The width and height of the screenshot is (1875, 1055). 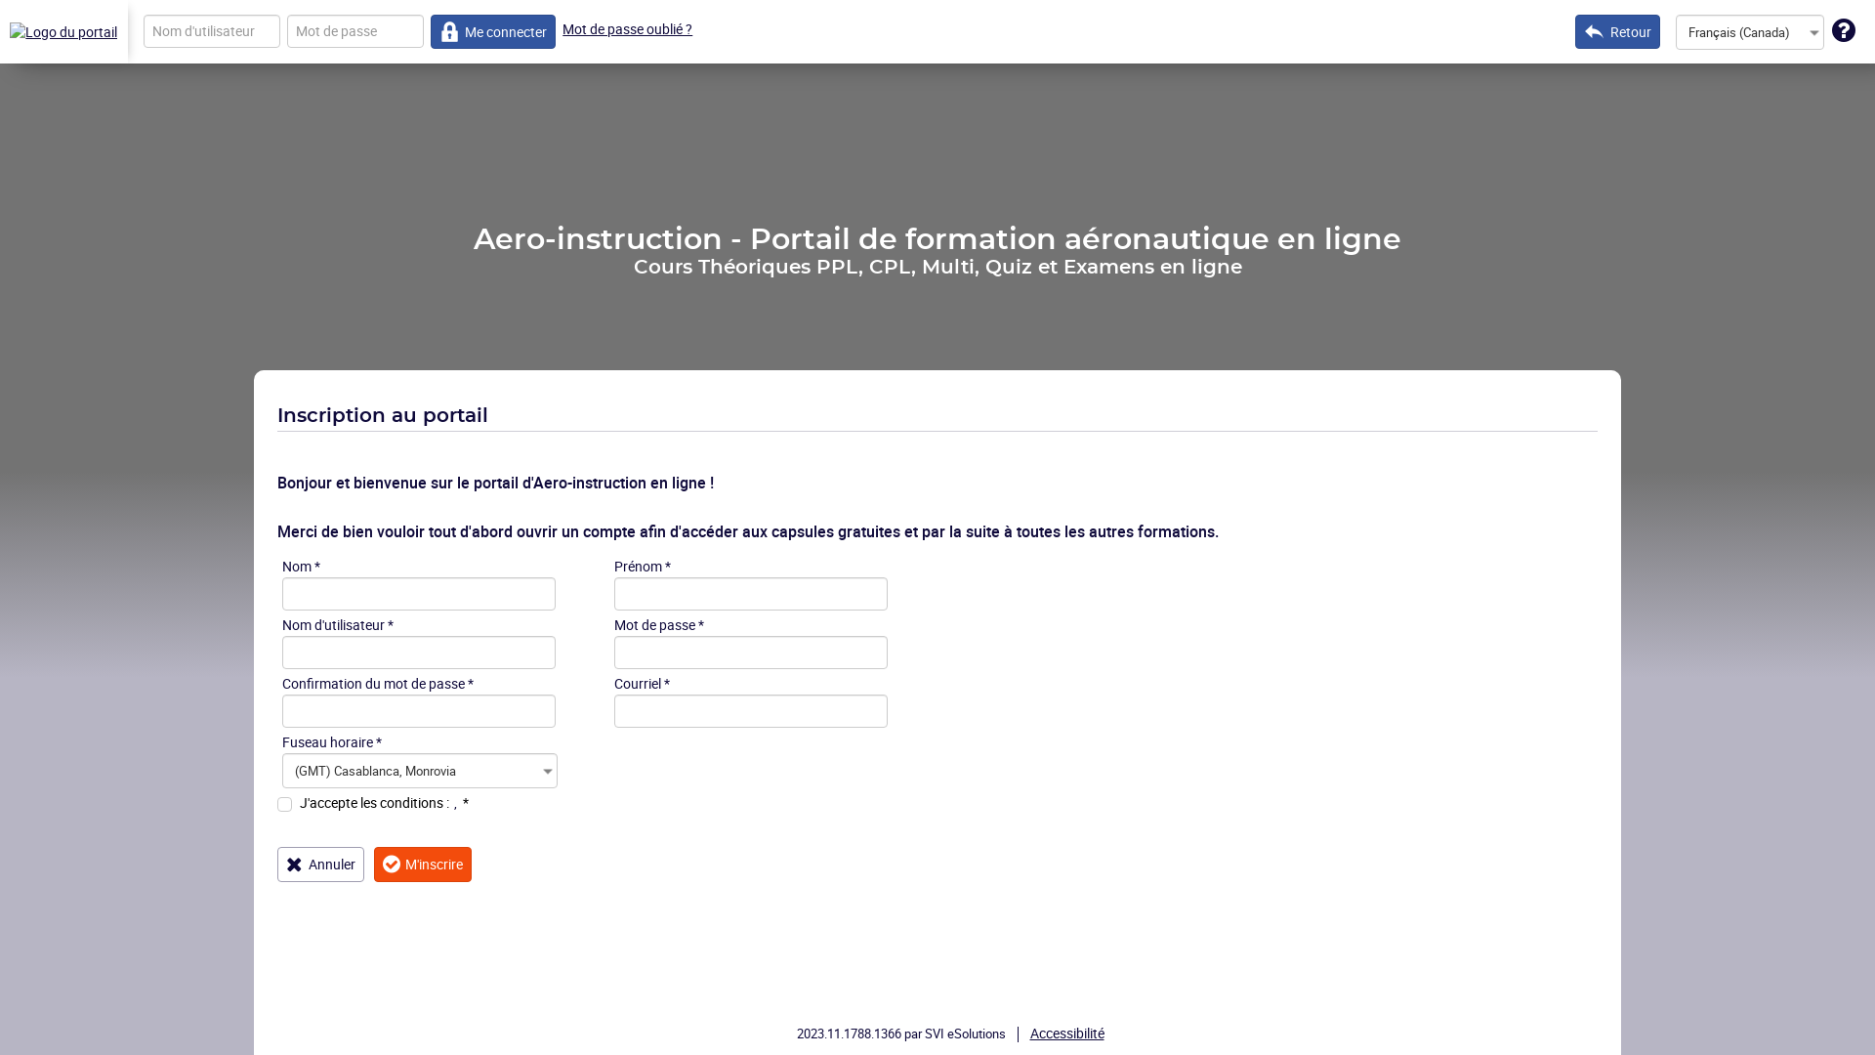 What do you see at coordinates (424, 864) in the screenshot?
I see `M'inscrire` at bounding box center [424, 864].